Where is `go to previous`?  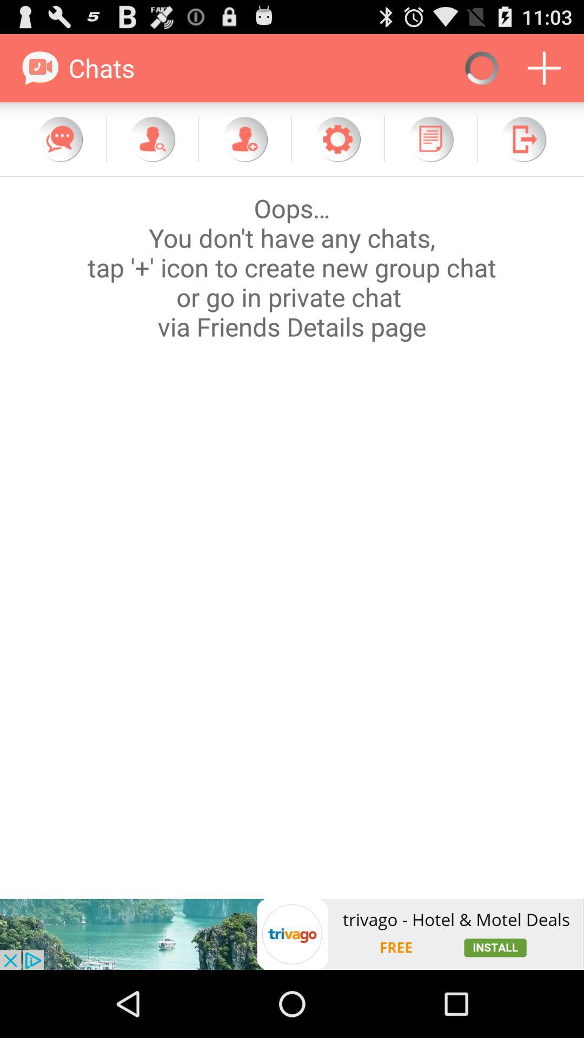 go to previous is located at coordinates (523, 139).